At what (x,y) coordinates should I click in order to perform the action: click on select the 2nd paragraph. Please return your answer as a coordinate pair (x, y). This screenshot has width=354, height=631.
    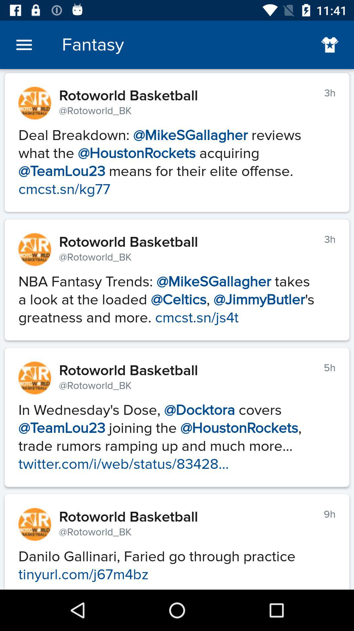
    Looking at the image, I should click on (177, 296).